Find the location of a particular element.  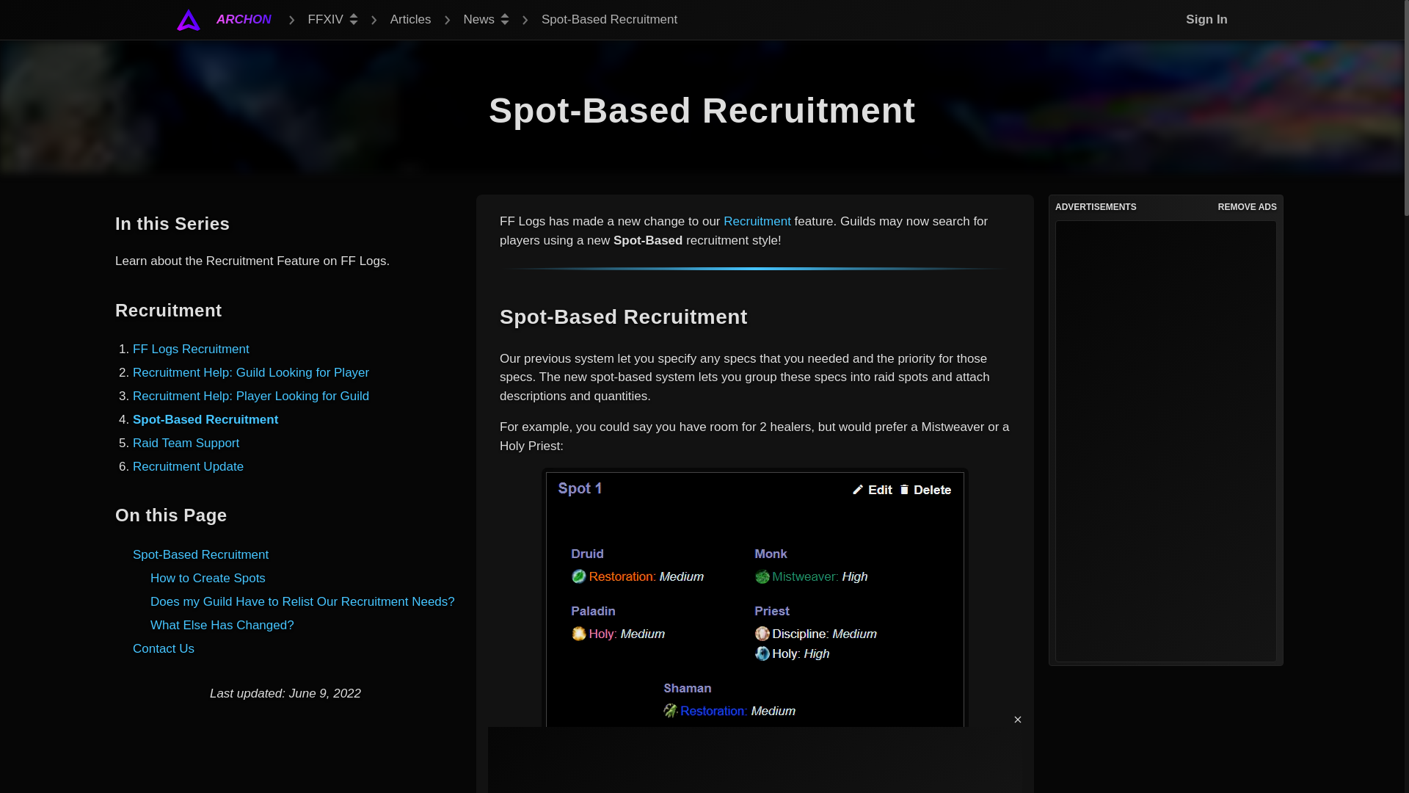

How to Create Spots is located at coordinates (208, 578).